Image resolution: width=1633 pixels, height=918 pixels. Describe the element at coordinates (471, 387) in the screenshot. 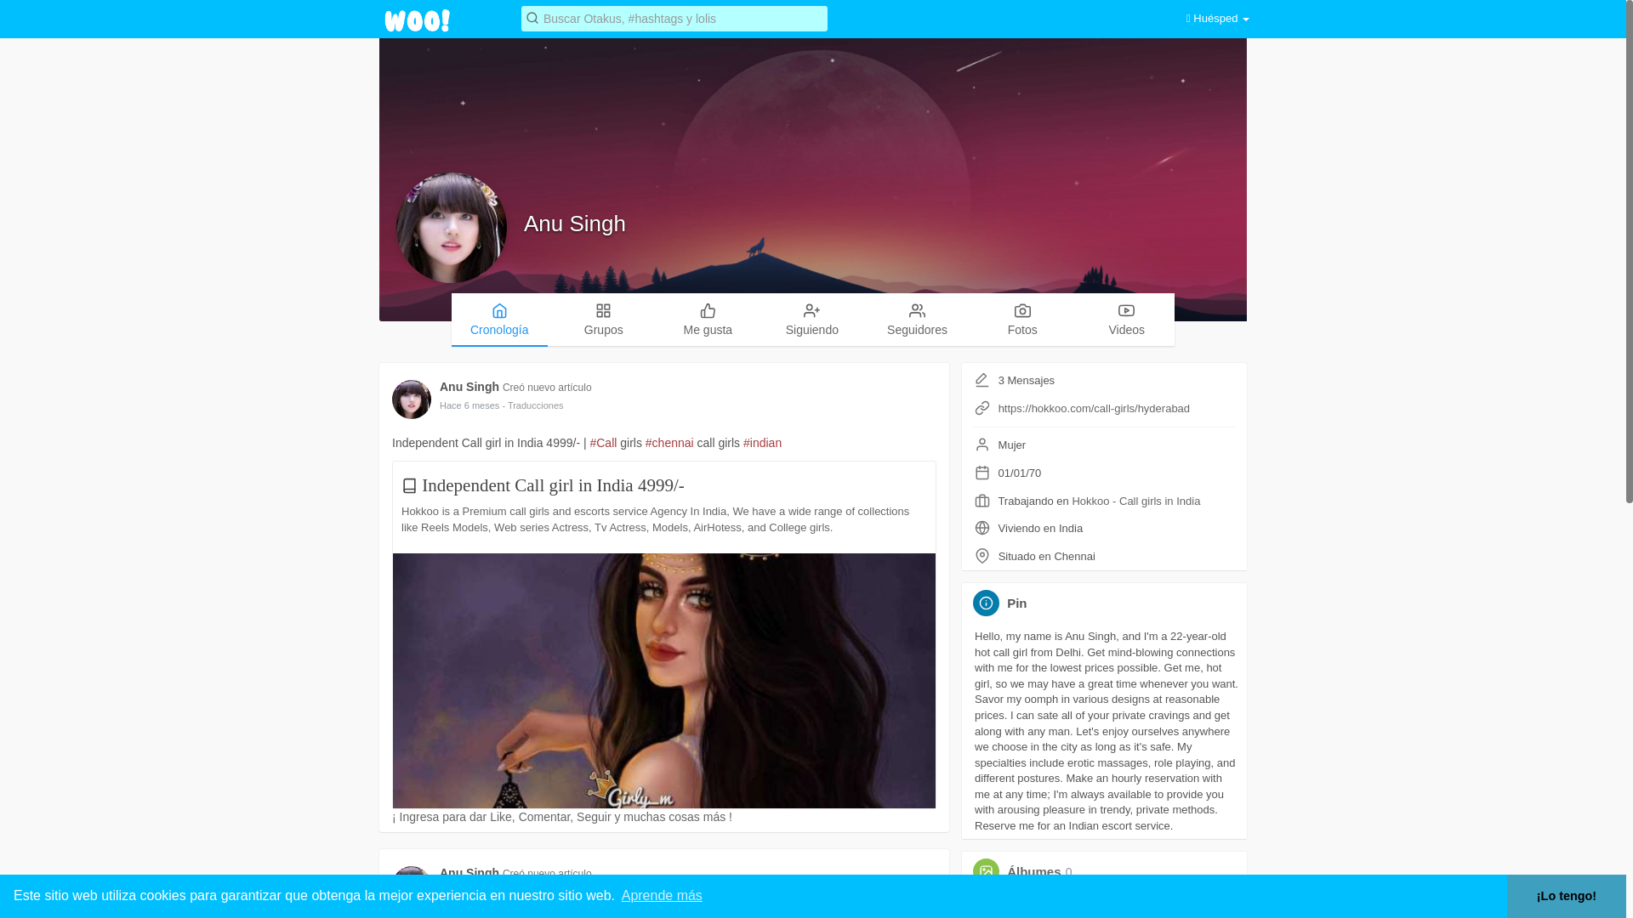

I see `Anu Singh` at that location.